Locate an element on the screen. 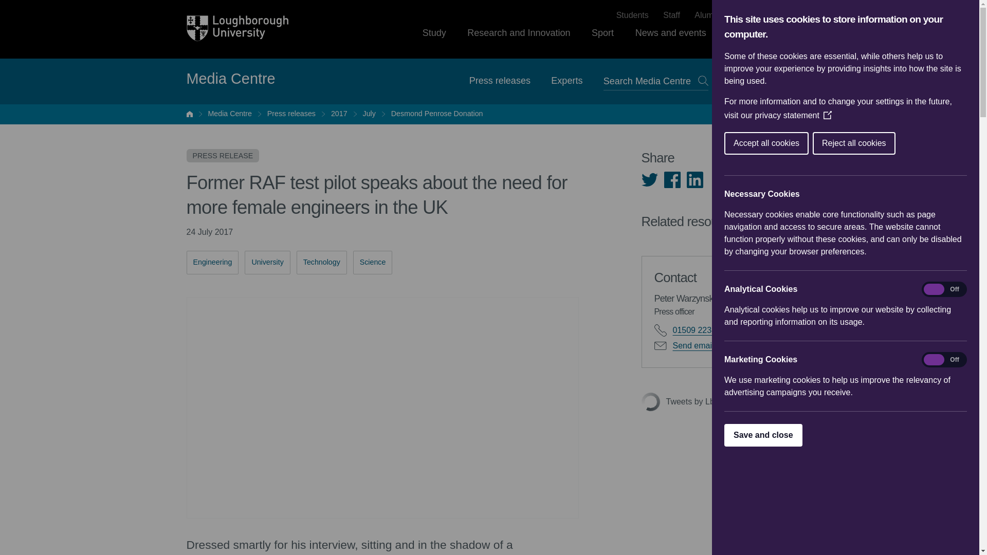 The width and height of the screenshot is (987, 555). Press releases is located at coordinates (500, 80).